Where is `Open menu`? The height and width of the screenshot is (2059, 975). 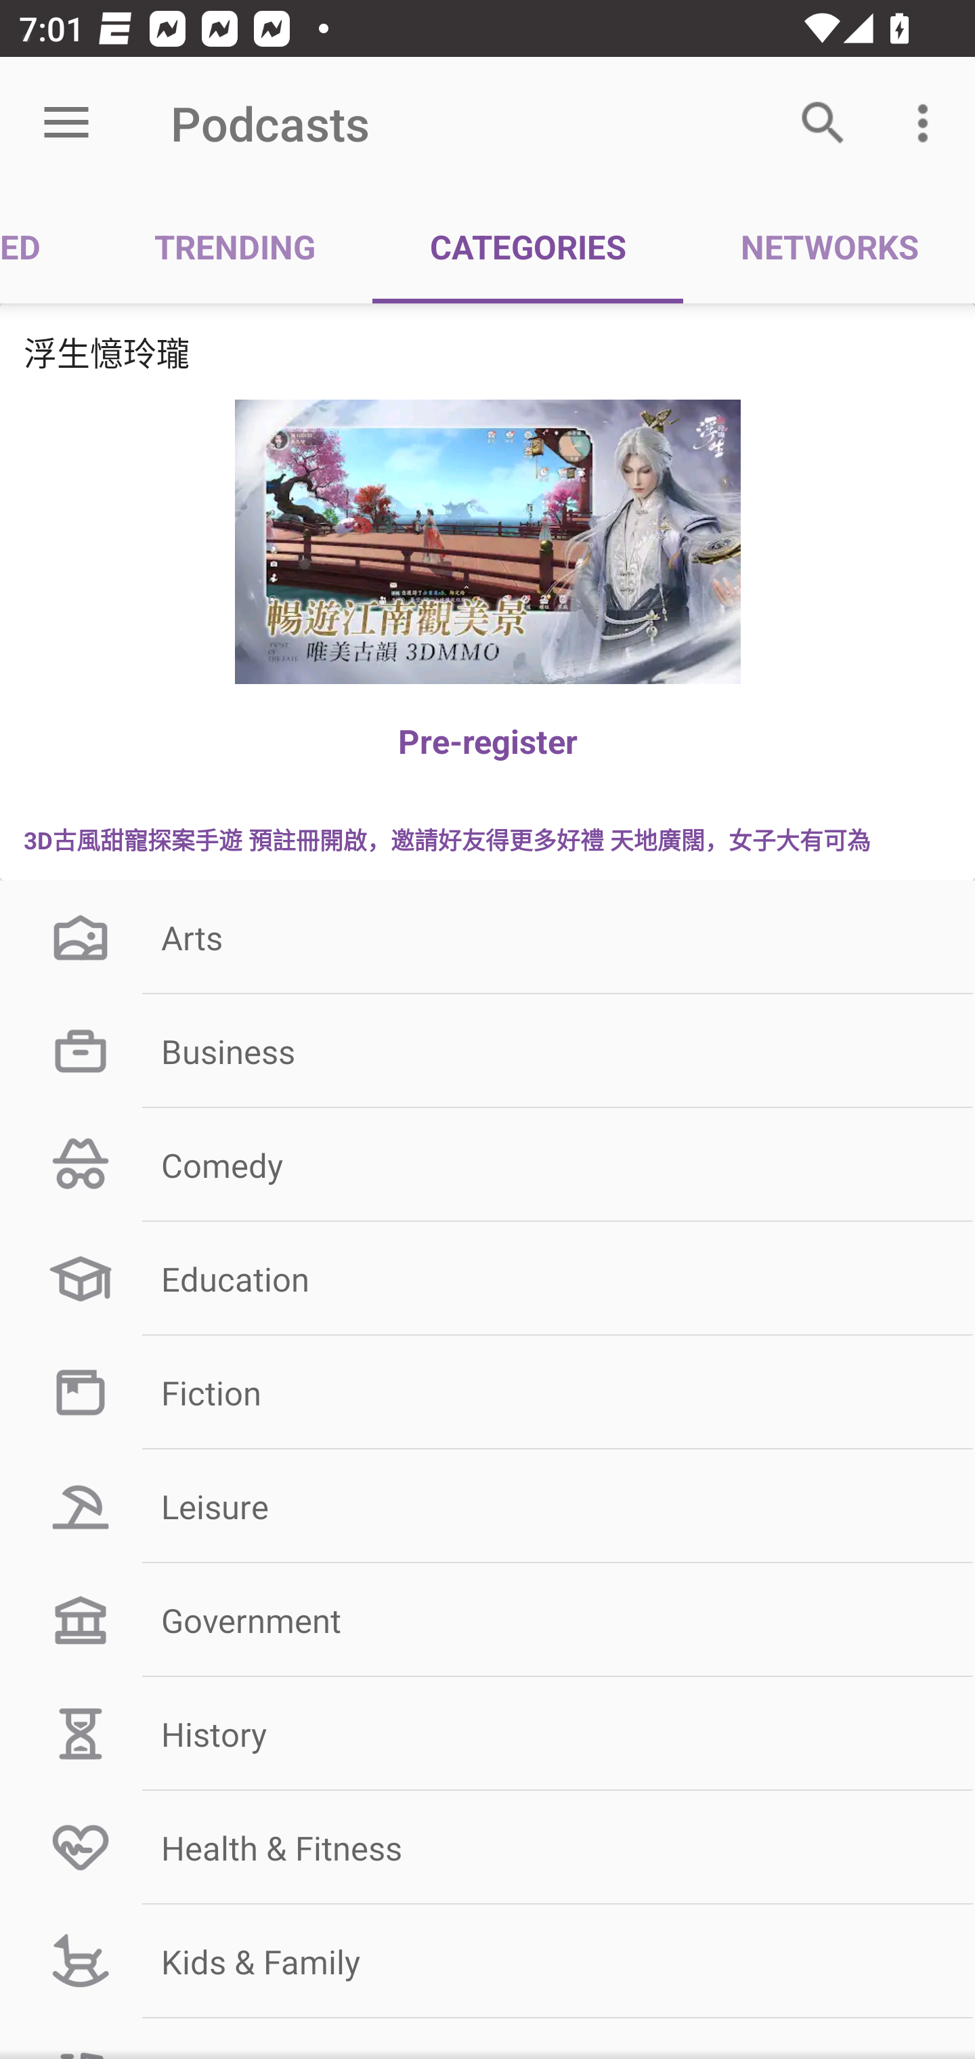
Open menu is located at coordinates (66, 123).